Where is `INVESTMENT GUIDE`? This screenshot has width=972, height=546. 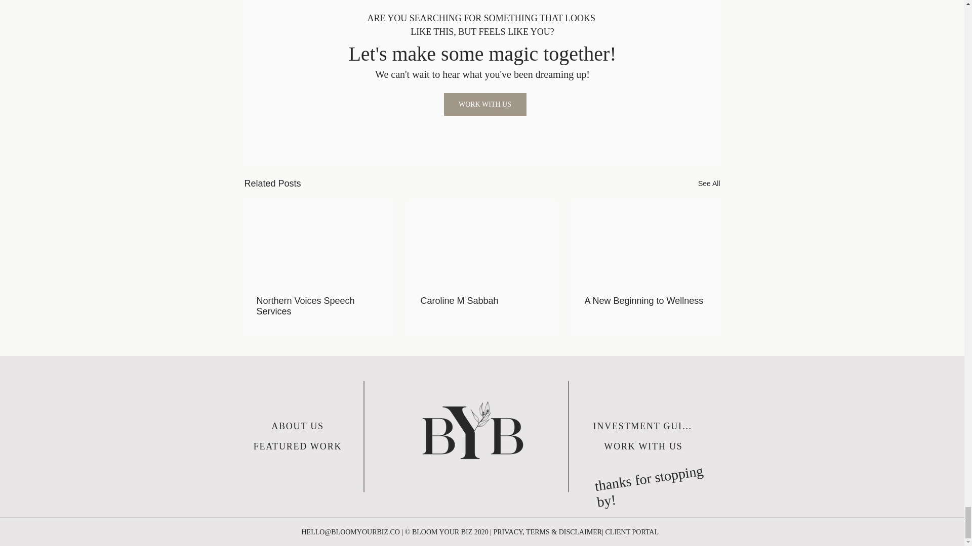 INVESTMENT GUIDE is located at coordinates (644, 426).